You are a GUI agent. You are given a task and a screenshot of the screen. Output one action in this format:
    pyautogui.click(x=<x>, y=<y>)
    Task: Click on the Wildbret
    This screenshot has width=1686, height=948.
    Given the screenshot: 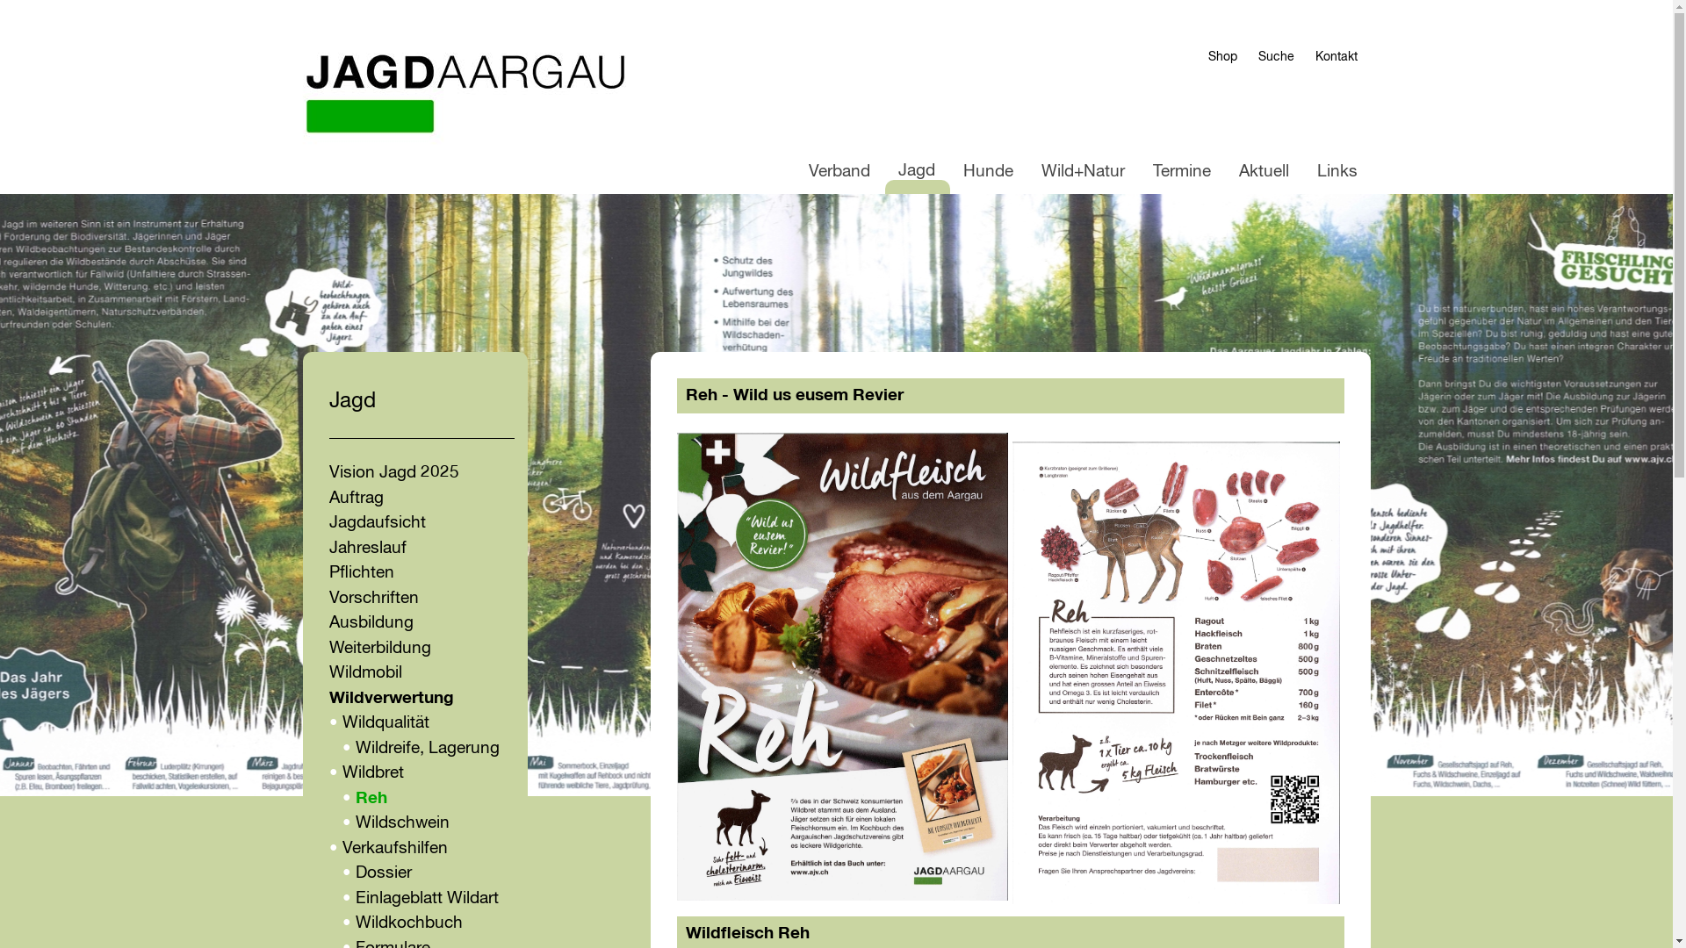 What is the action you would take?
    pyautogui.click(x=373, y=772)
    